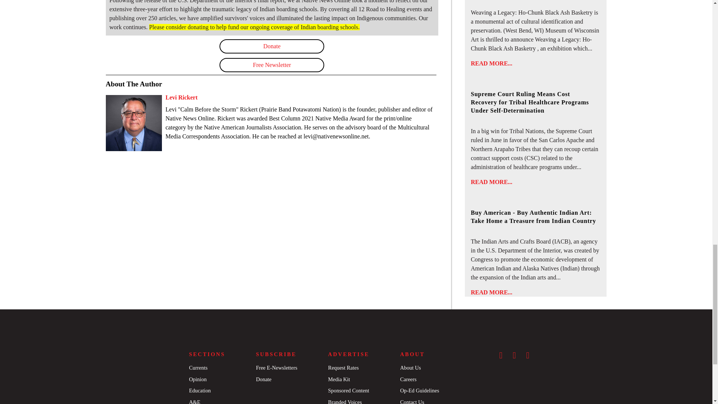 Image resolution: width=718 pixels, height=404 pixels. What do you see at coordinates (272, 46) in the screenshot?
I see `Donate` at bounding box center [272, 46].